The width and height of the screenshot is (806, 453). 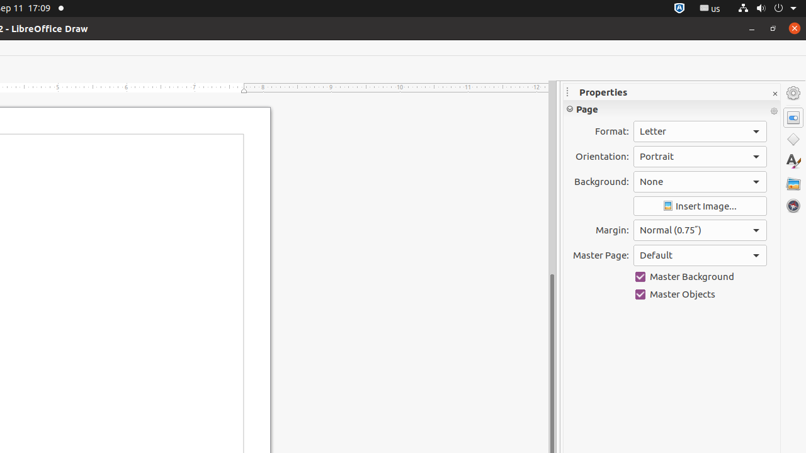 What do you see at coordinates (710, 9) in the screenshot?
I see `:1.21/StatusNotifierItem` at bounding box center [710, 9].